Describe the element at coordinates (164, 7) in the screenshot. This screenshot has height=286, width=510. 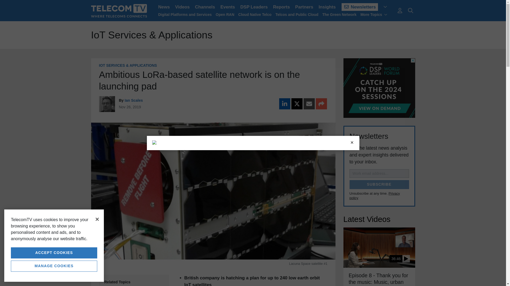
I see `News` at that location.